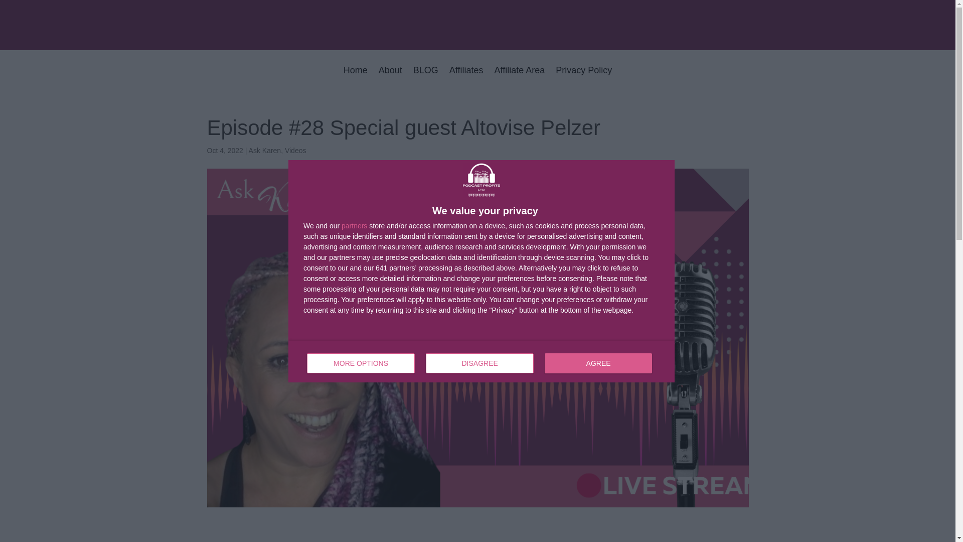  I want to click on AGREE, so click(598, 363).